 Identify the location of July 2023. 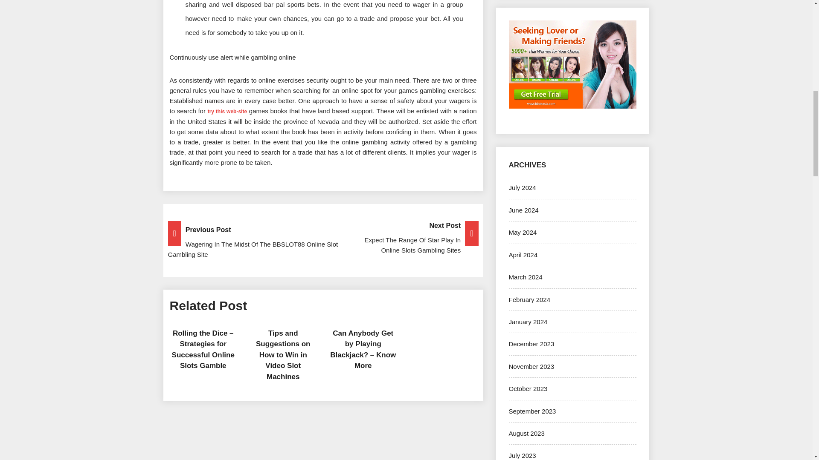
(522, 455).